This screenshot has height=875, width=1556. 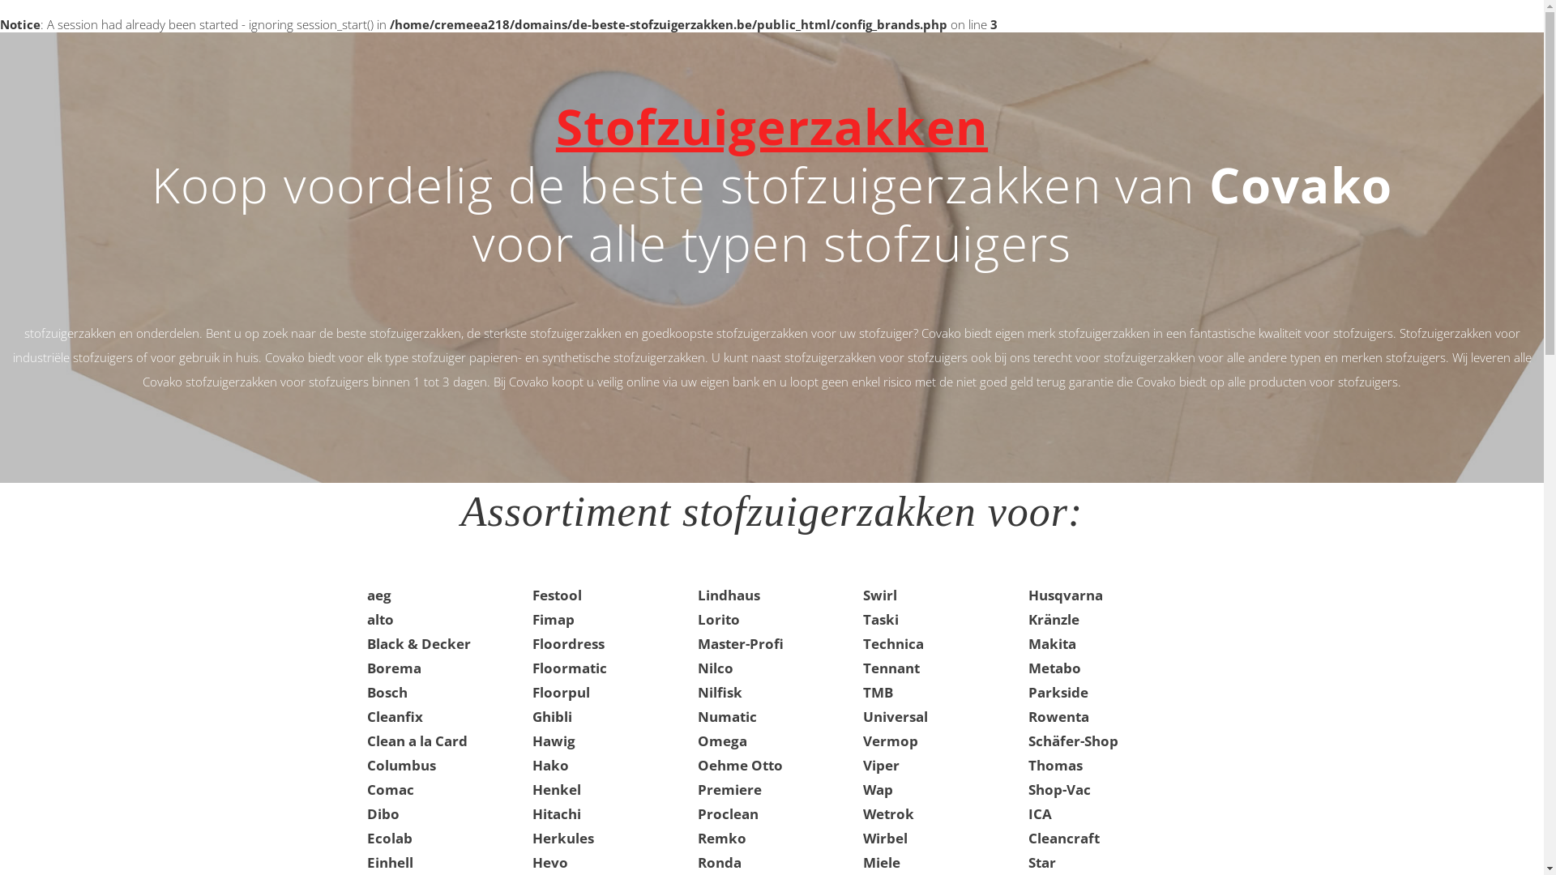 What do you see at coordinates (1041, 862) in the screenshot?
I see `Star` at bounding box center [1041, 862].